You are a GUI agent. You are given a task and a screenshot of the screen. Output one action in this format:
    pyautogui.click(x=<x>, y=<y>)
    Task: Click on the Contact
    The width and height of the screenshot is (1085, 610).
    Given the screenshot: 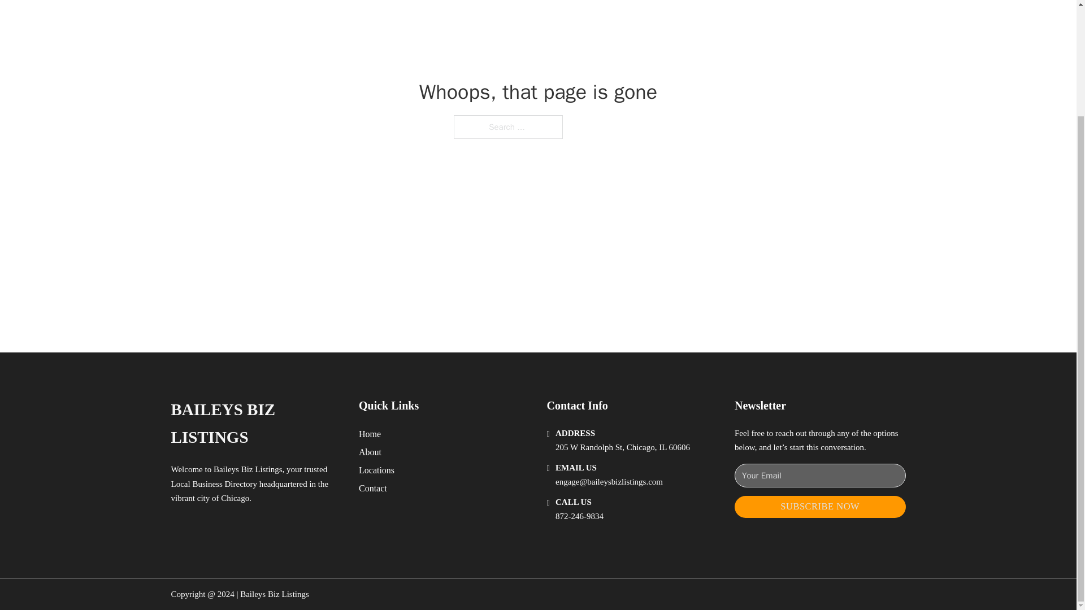 What is the action you would take?
    pyautogui.click(x=373, y=488)
    